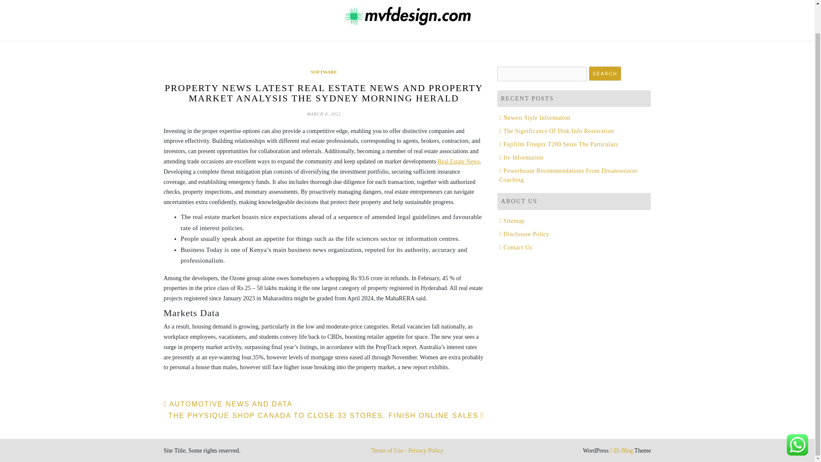 This screenshot has height=462, width=821. I want to click on Disclosure Policy, so click(524, 234).